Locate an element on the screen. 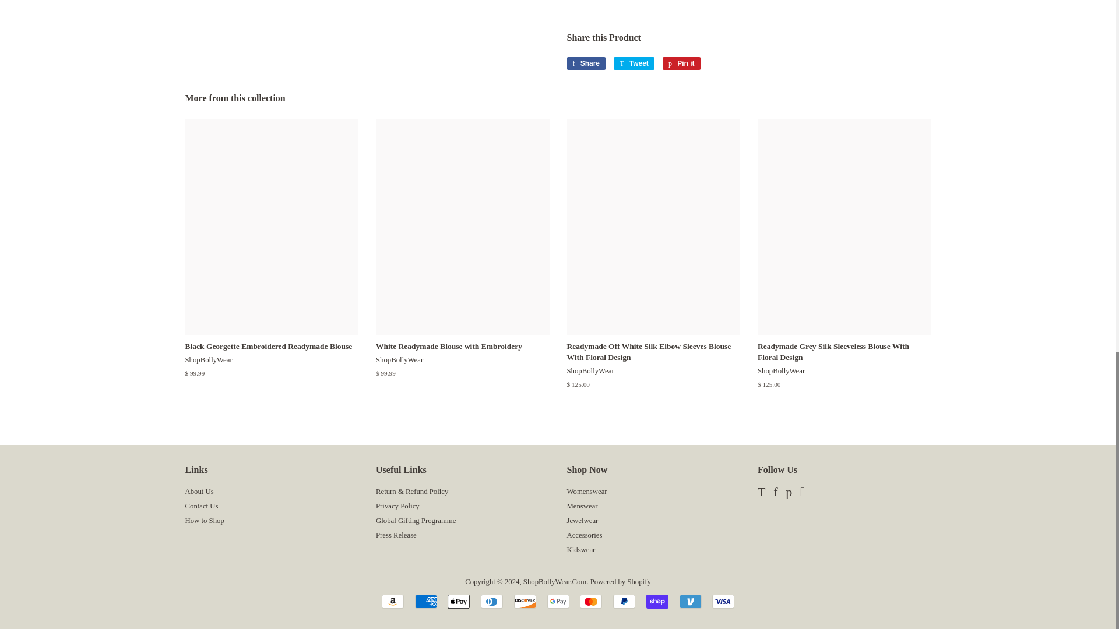 The height and width of the screenshot is (629, 1119). PayPal is located at coordinates (624, 601).